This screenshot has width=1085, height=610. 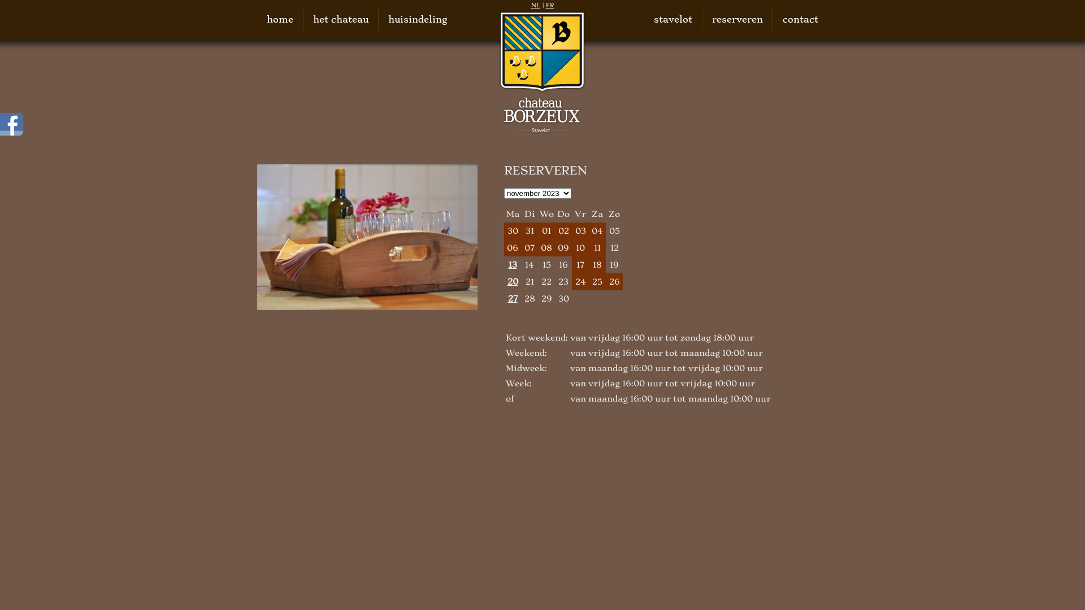 What do you see at coordinates (542, 72) in the screenshot?
I see `Chateux Borzeux Stavelot, Vakantiewoning Ardennen` at bounding box center [542, 72].